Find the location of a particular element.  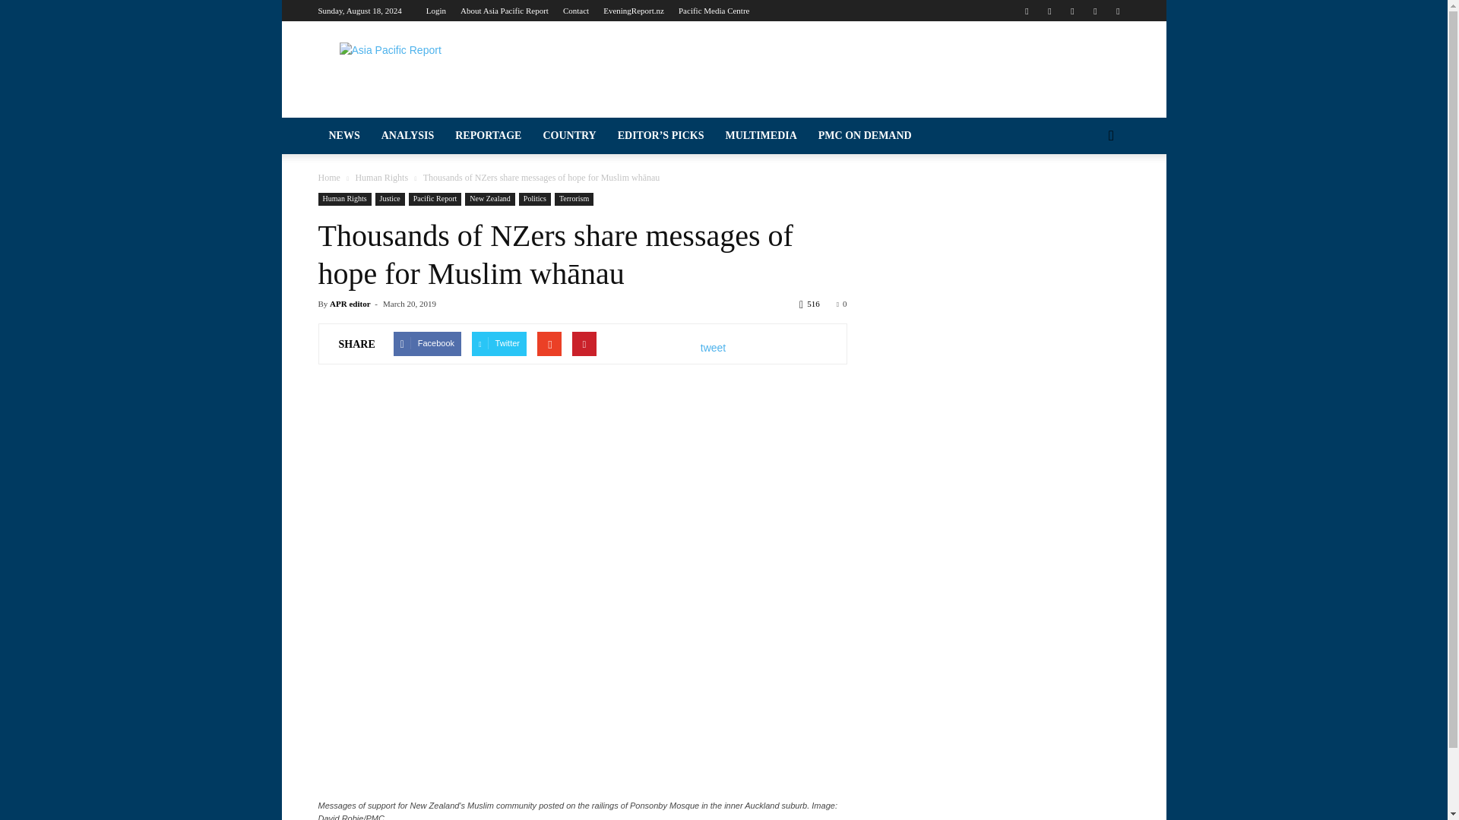

Rapanui is located at coordinates (141, 683).